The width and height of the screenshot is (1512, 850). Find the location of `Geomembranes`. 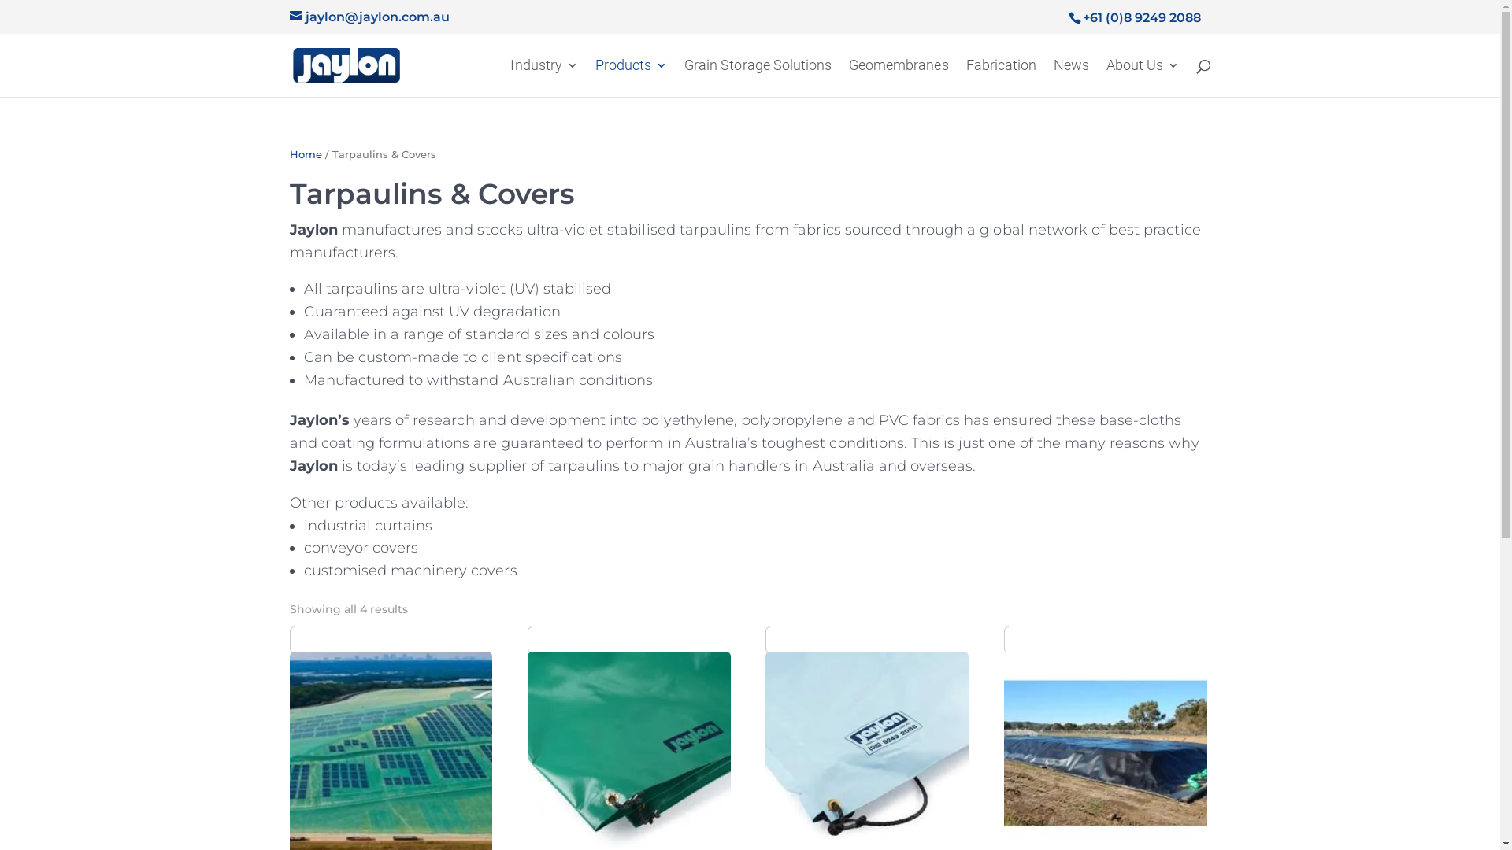

Geomembranes is located at coordinates (899, 79).